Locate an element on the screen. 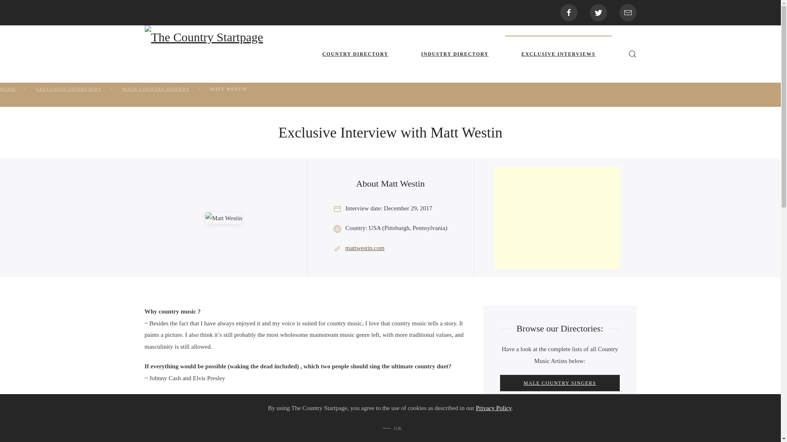  List of All Female Country Singers is located at coordinates (560, 408).